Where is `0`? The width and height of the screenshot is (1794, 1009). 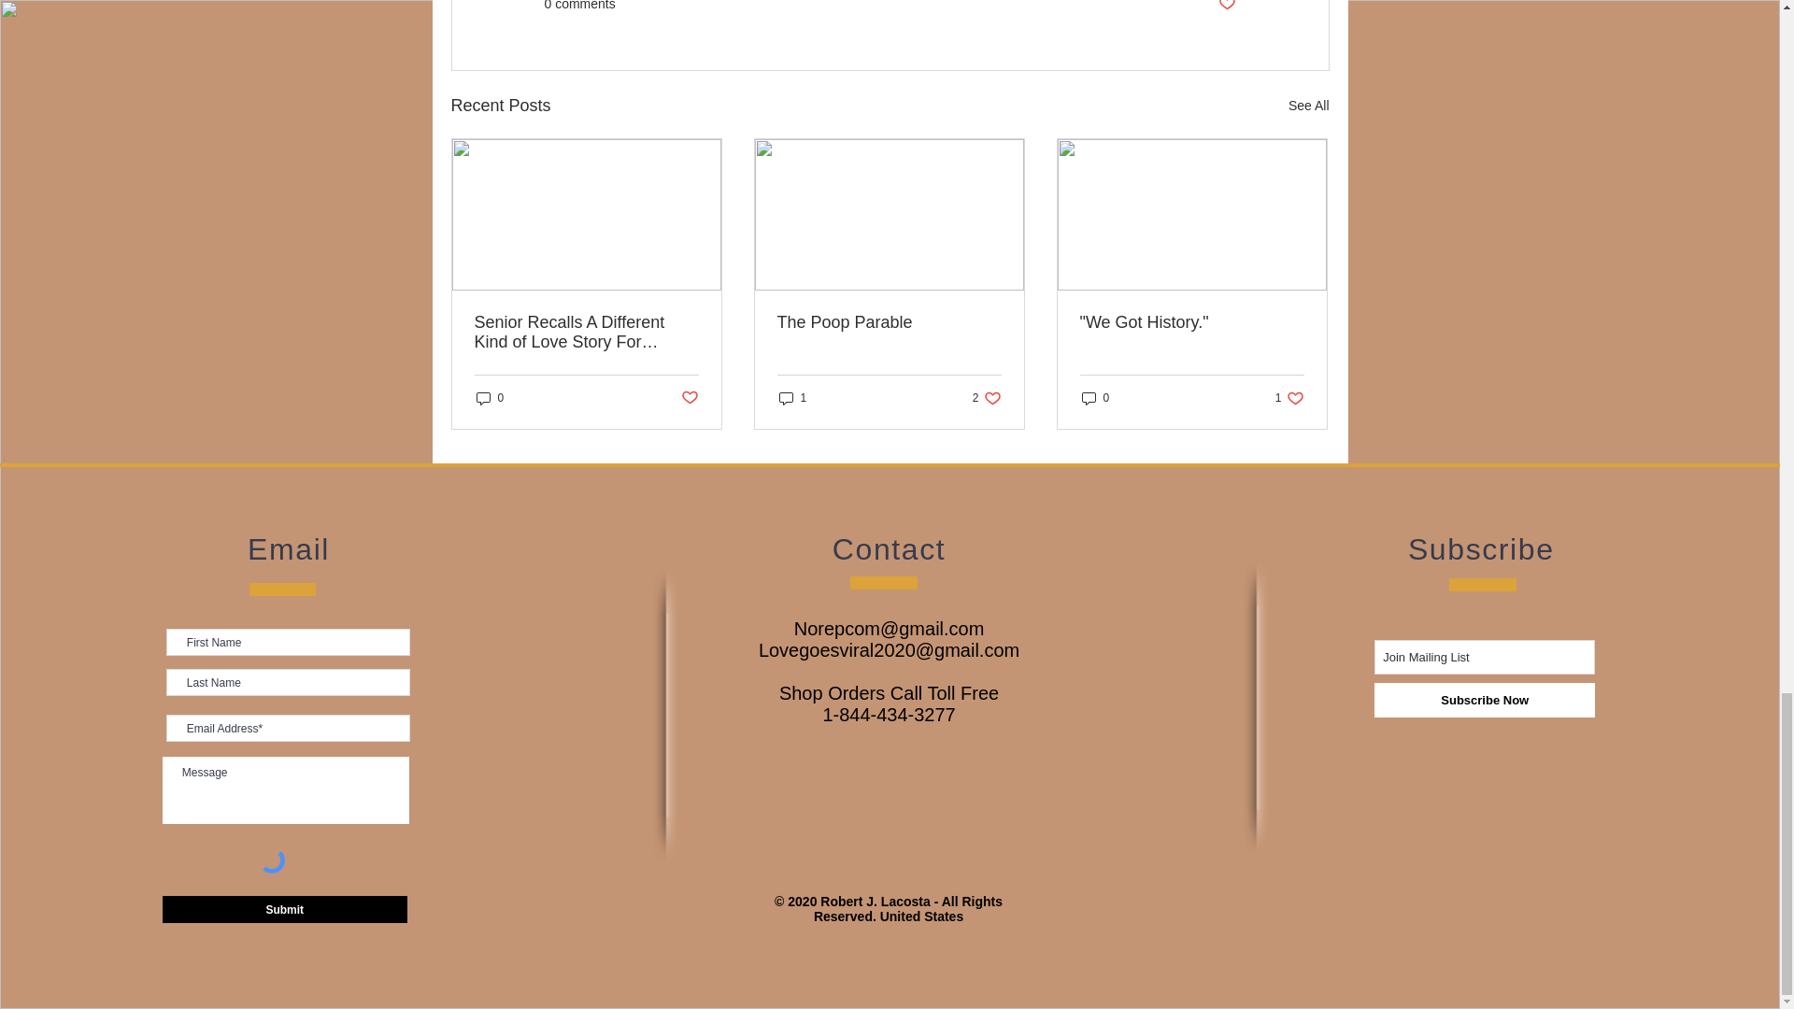 0 is located at coordinates (490, 398).